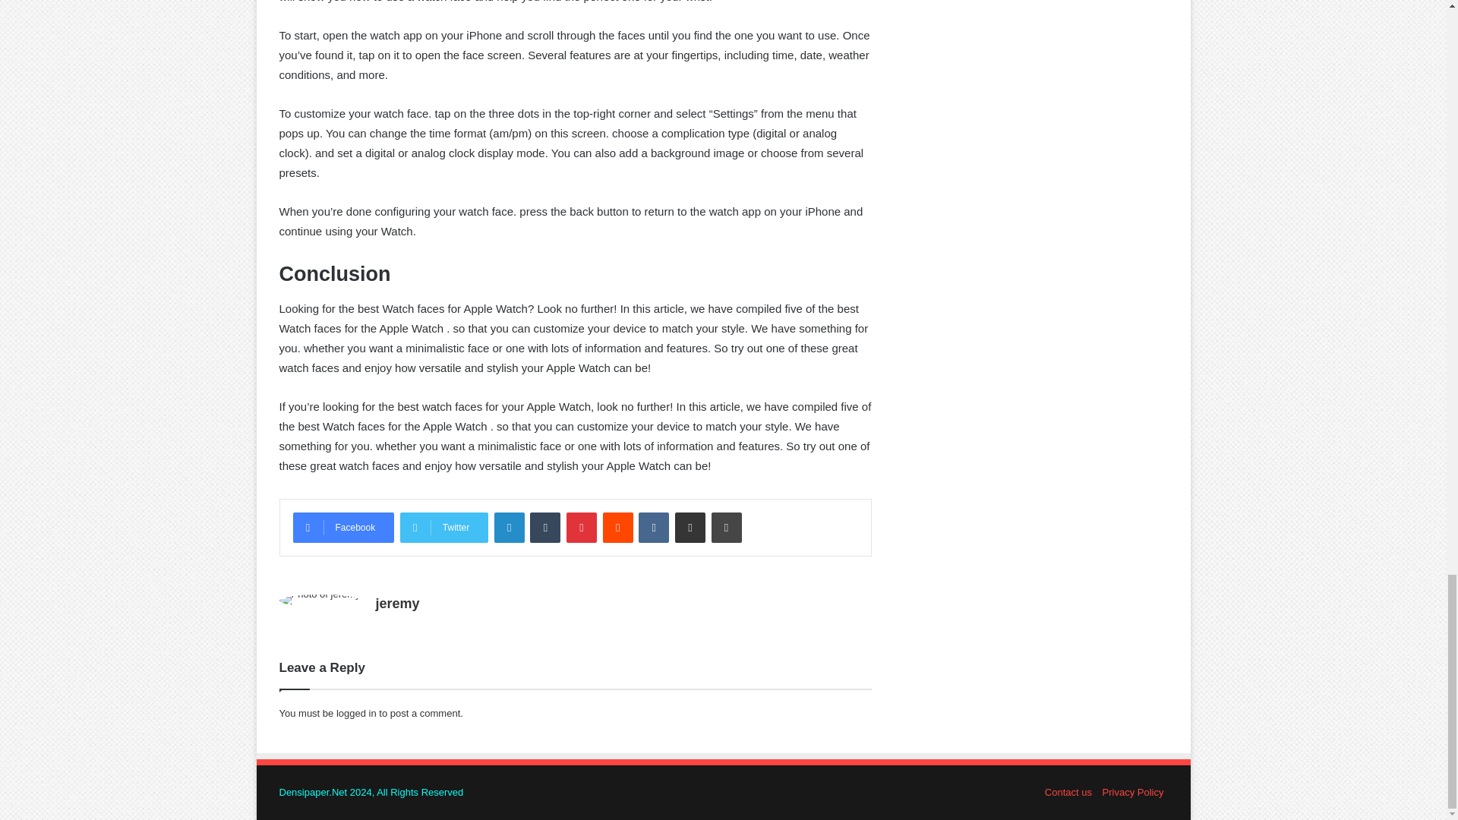 Image resolution: width=1458 pixels, height=820 pixels. I want to click on Share via Email, so click(690, 527).